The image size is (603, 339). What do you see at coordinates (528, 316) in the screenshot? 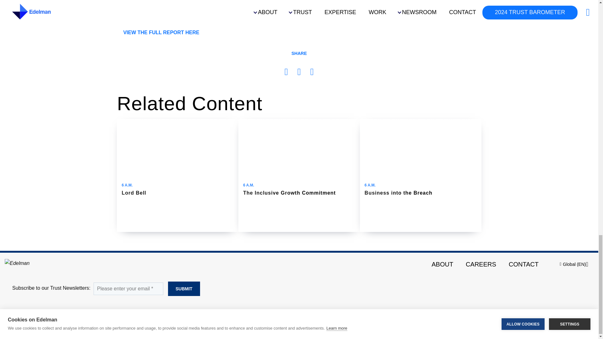
I see `Follow Edelman on Facebook` at bounding box center [528, 316].